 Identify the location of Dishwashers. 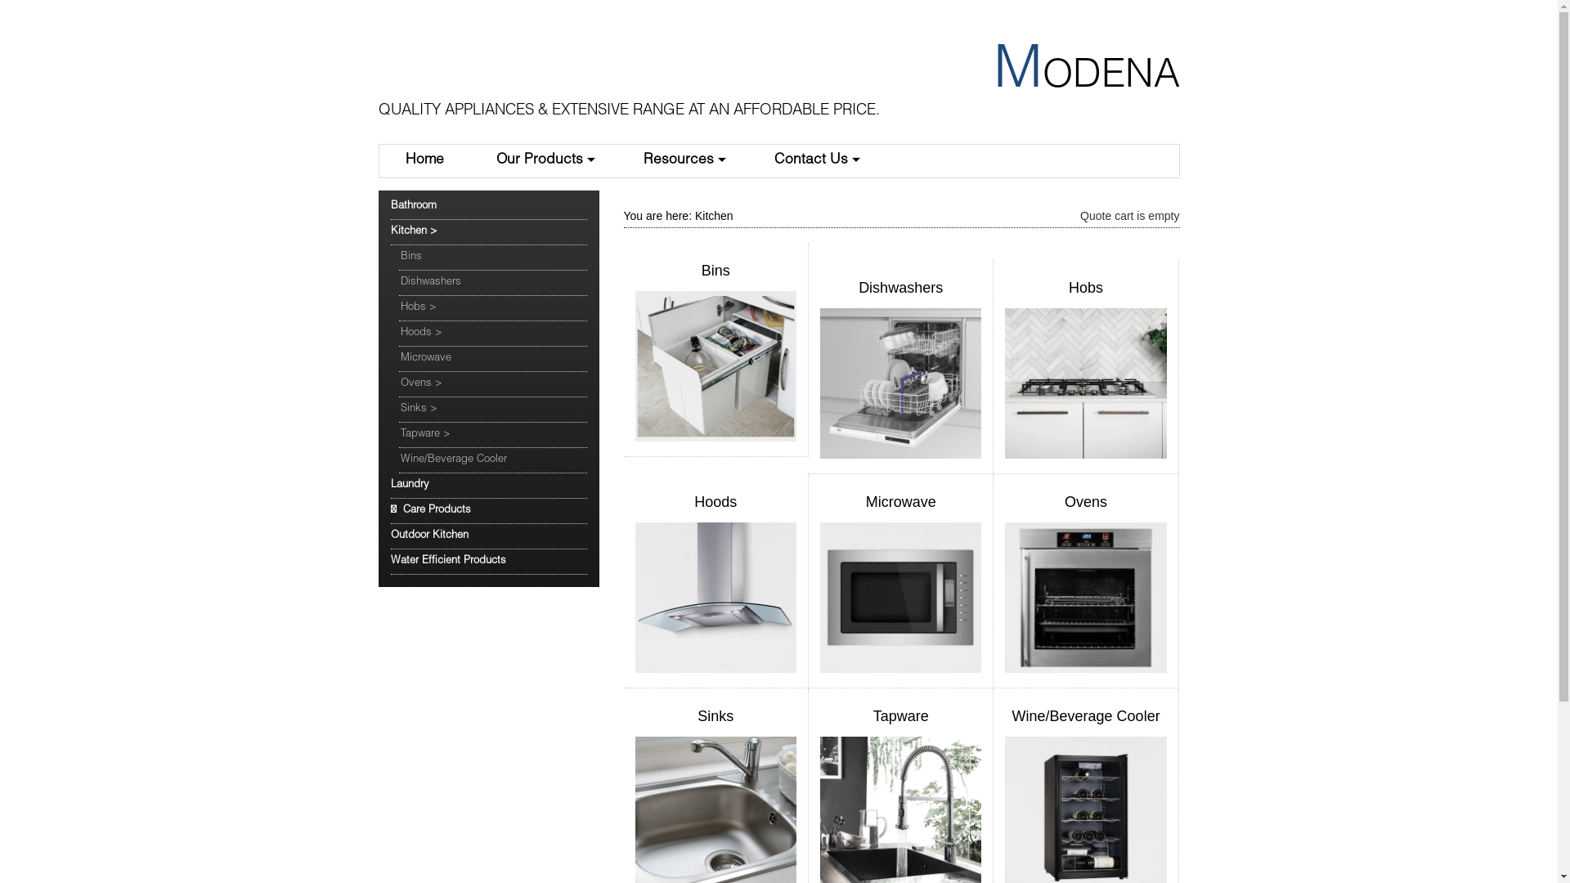
(493, 283).